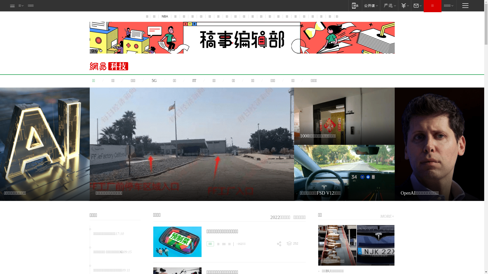 This screenshot has width=488, height=274. I want to click on NBA, so click(165, 16).